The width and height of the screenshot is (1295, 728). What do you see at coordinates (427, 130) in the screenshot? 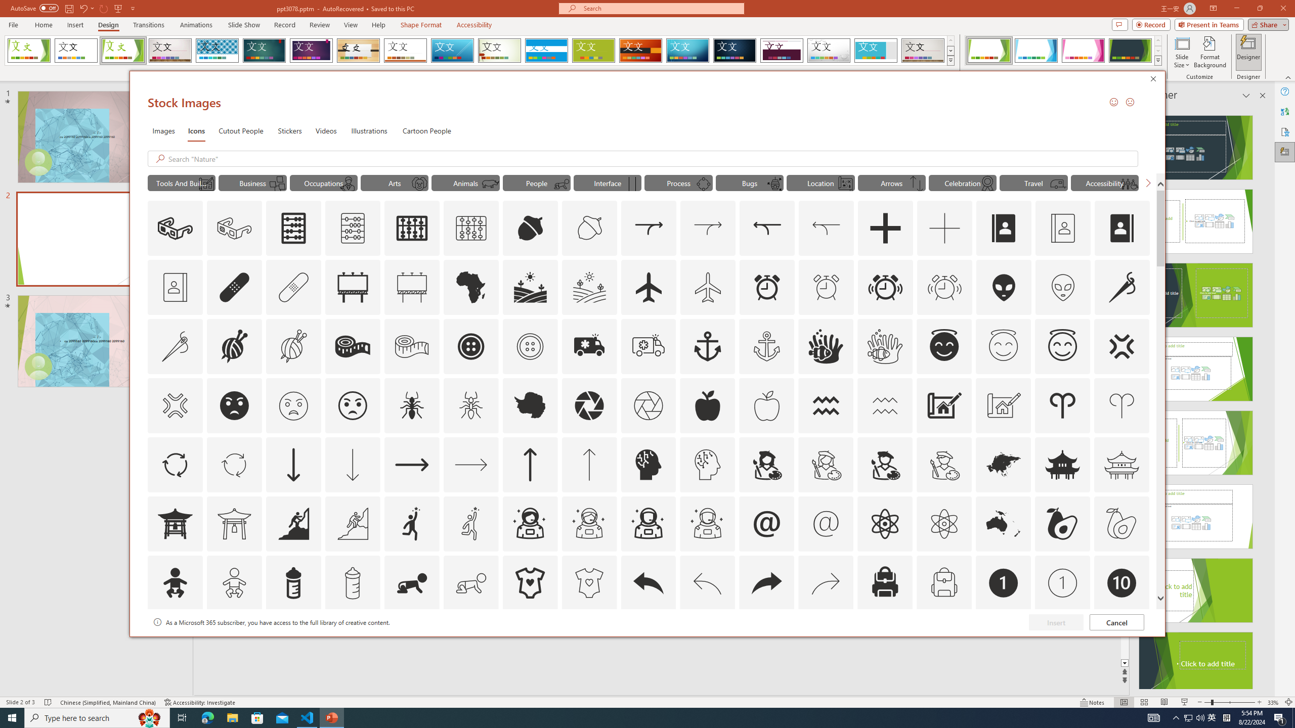
I see `Cartoon People` at bounding box center [427, 130].